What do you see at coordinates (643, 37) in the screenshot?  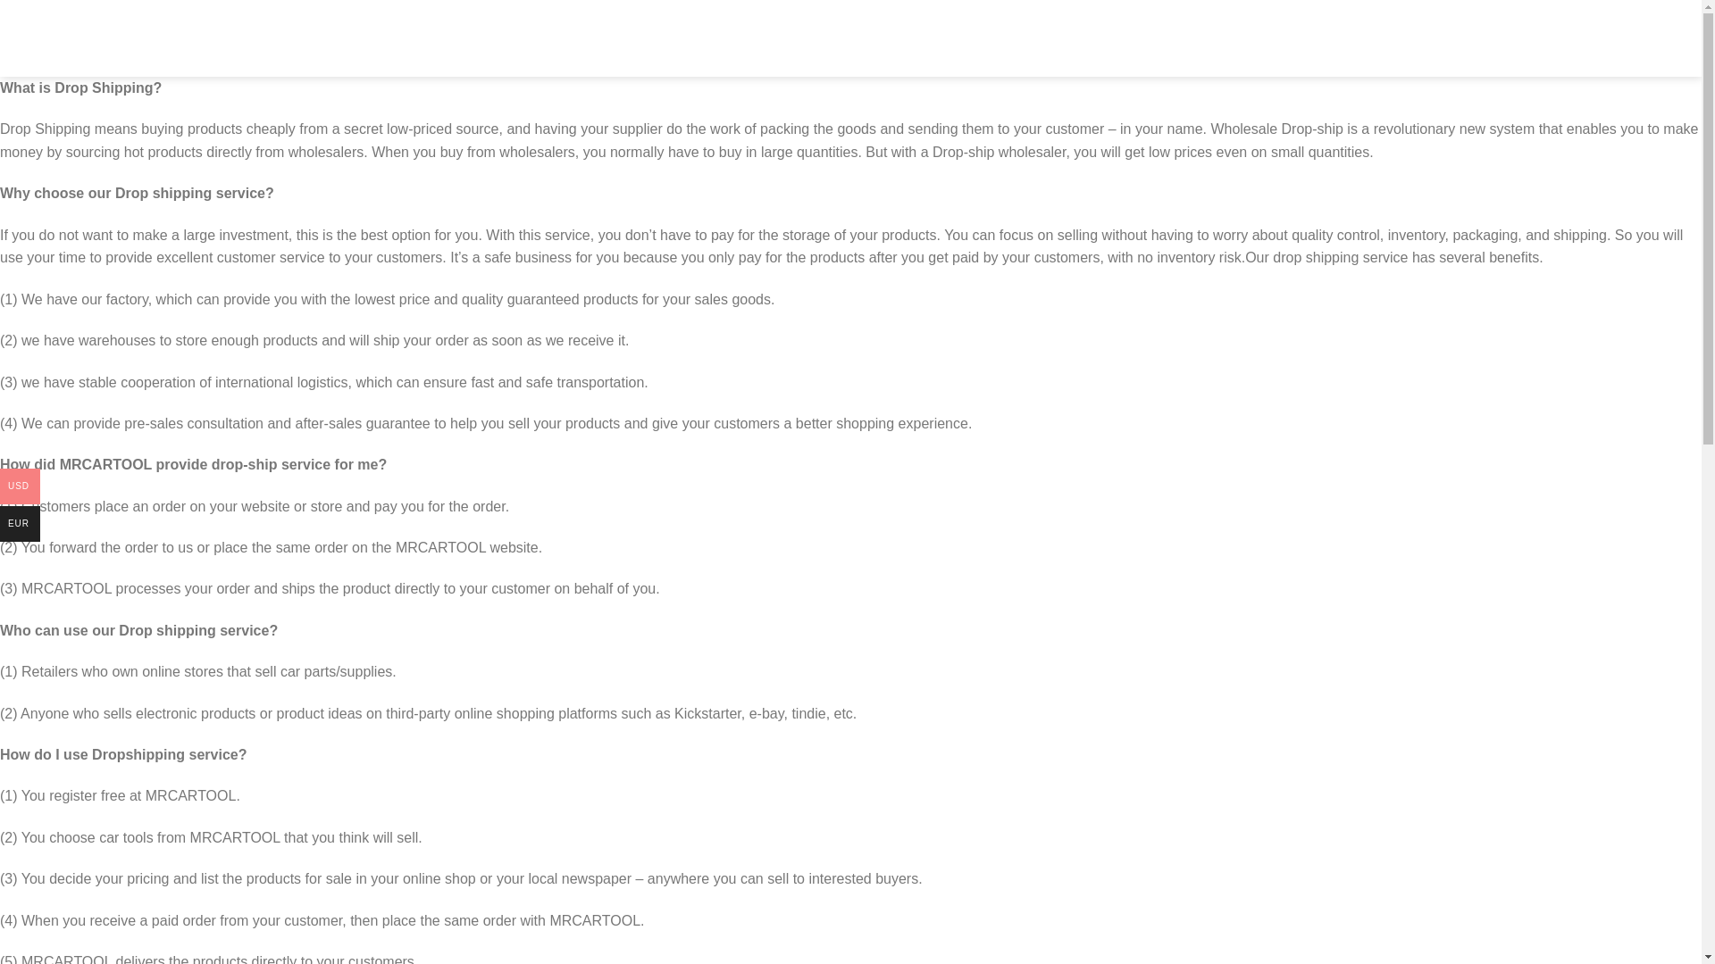 I see `Home` at bounding box center [643, 37].